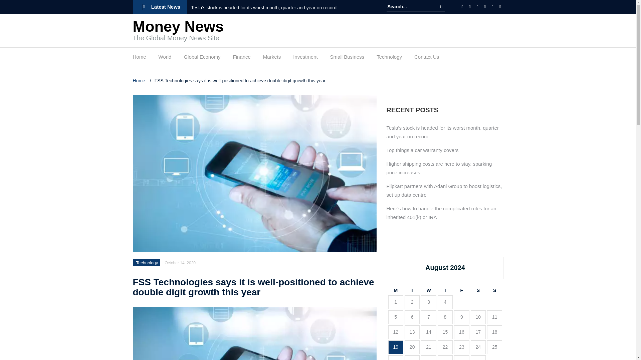 The height and width of the screenshot is (360, 641). Describe the element at coordinates (445, 290) in the screenshot. I see `Thursday` at that location.